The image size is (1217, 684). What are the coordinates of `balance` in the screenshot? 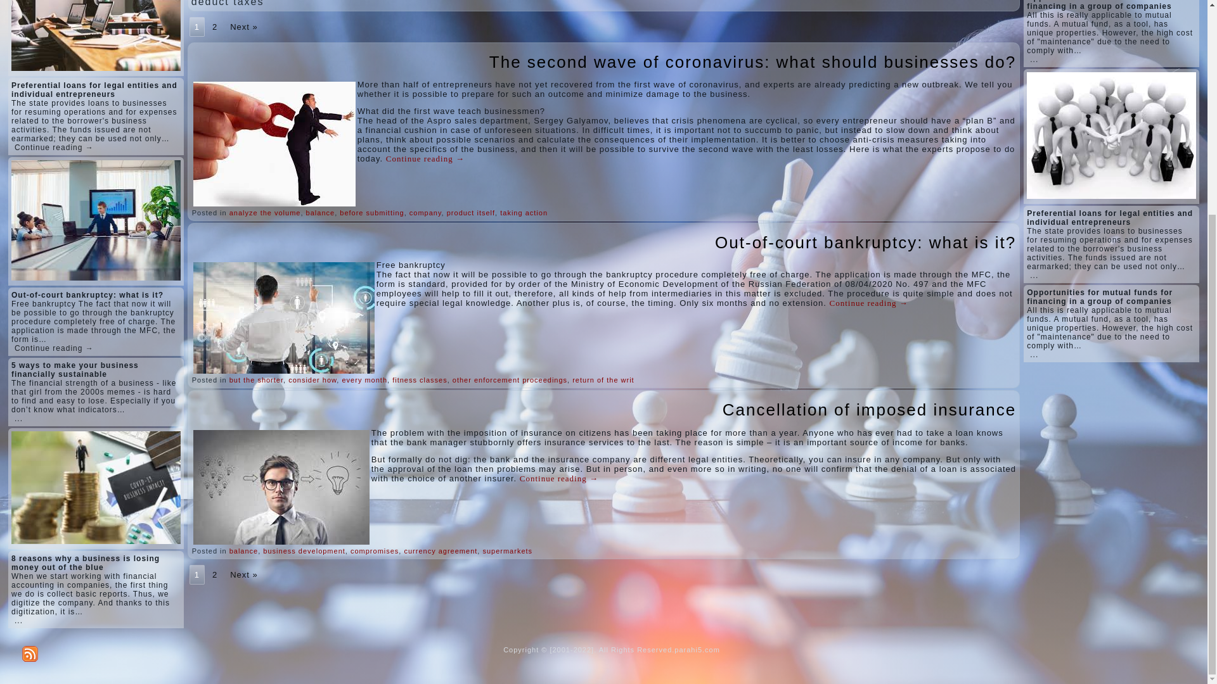 It's located at (321, 213).